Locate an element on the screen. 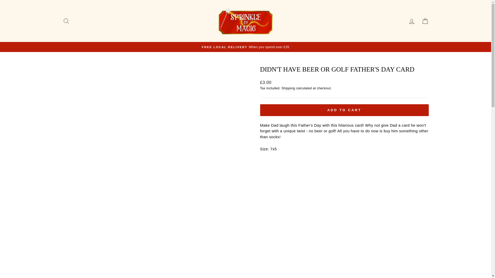 This screenshot has width=495, height=278. LOG IN is located at coordinates (411, 21).